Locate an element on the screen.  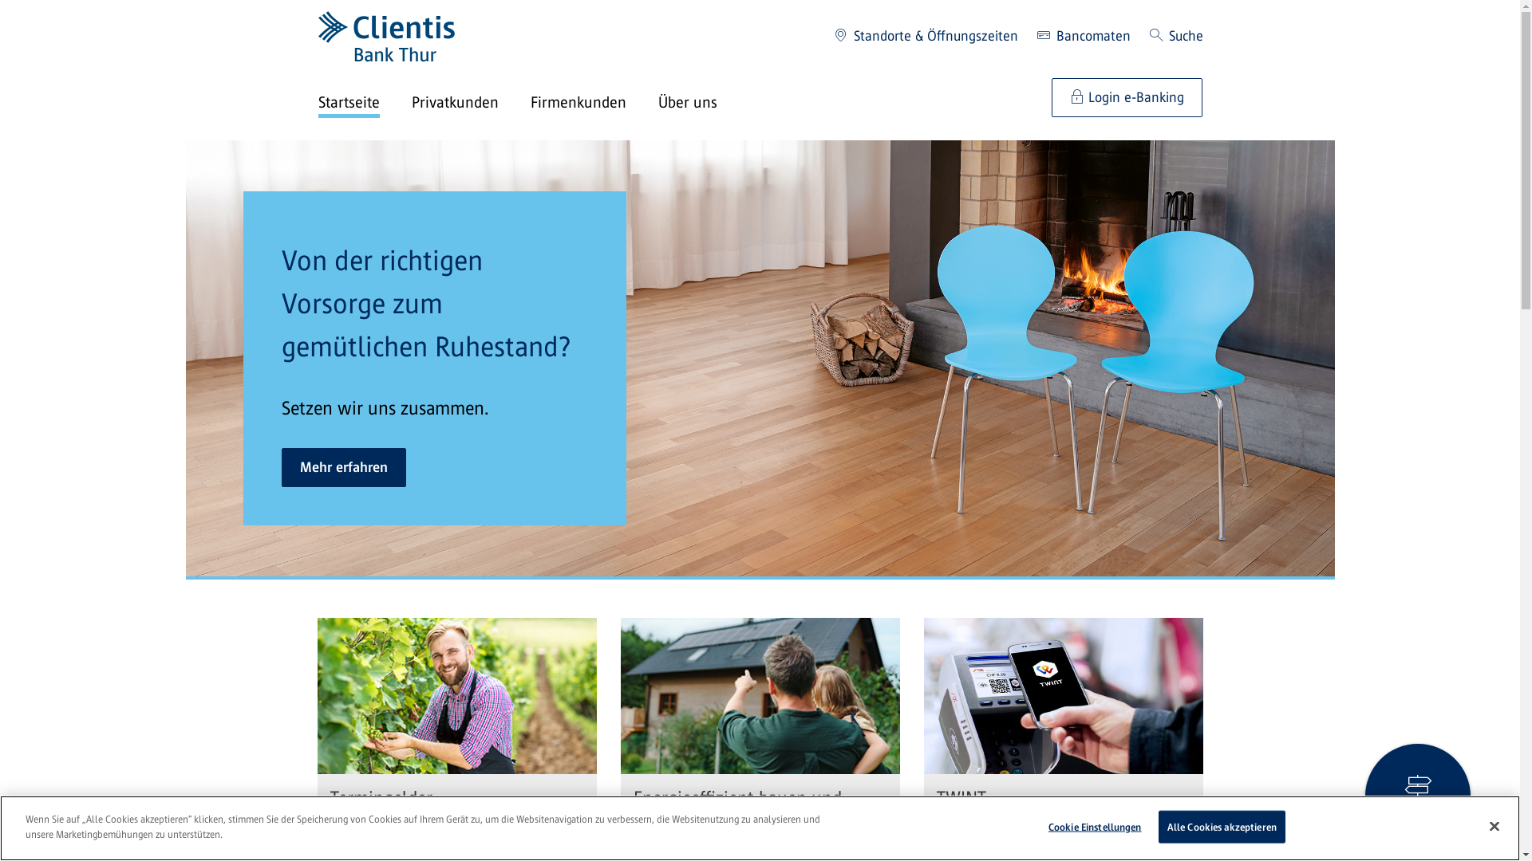
Startseite is located at coordinates (364, 104).